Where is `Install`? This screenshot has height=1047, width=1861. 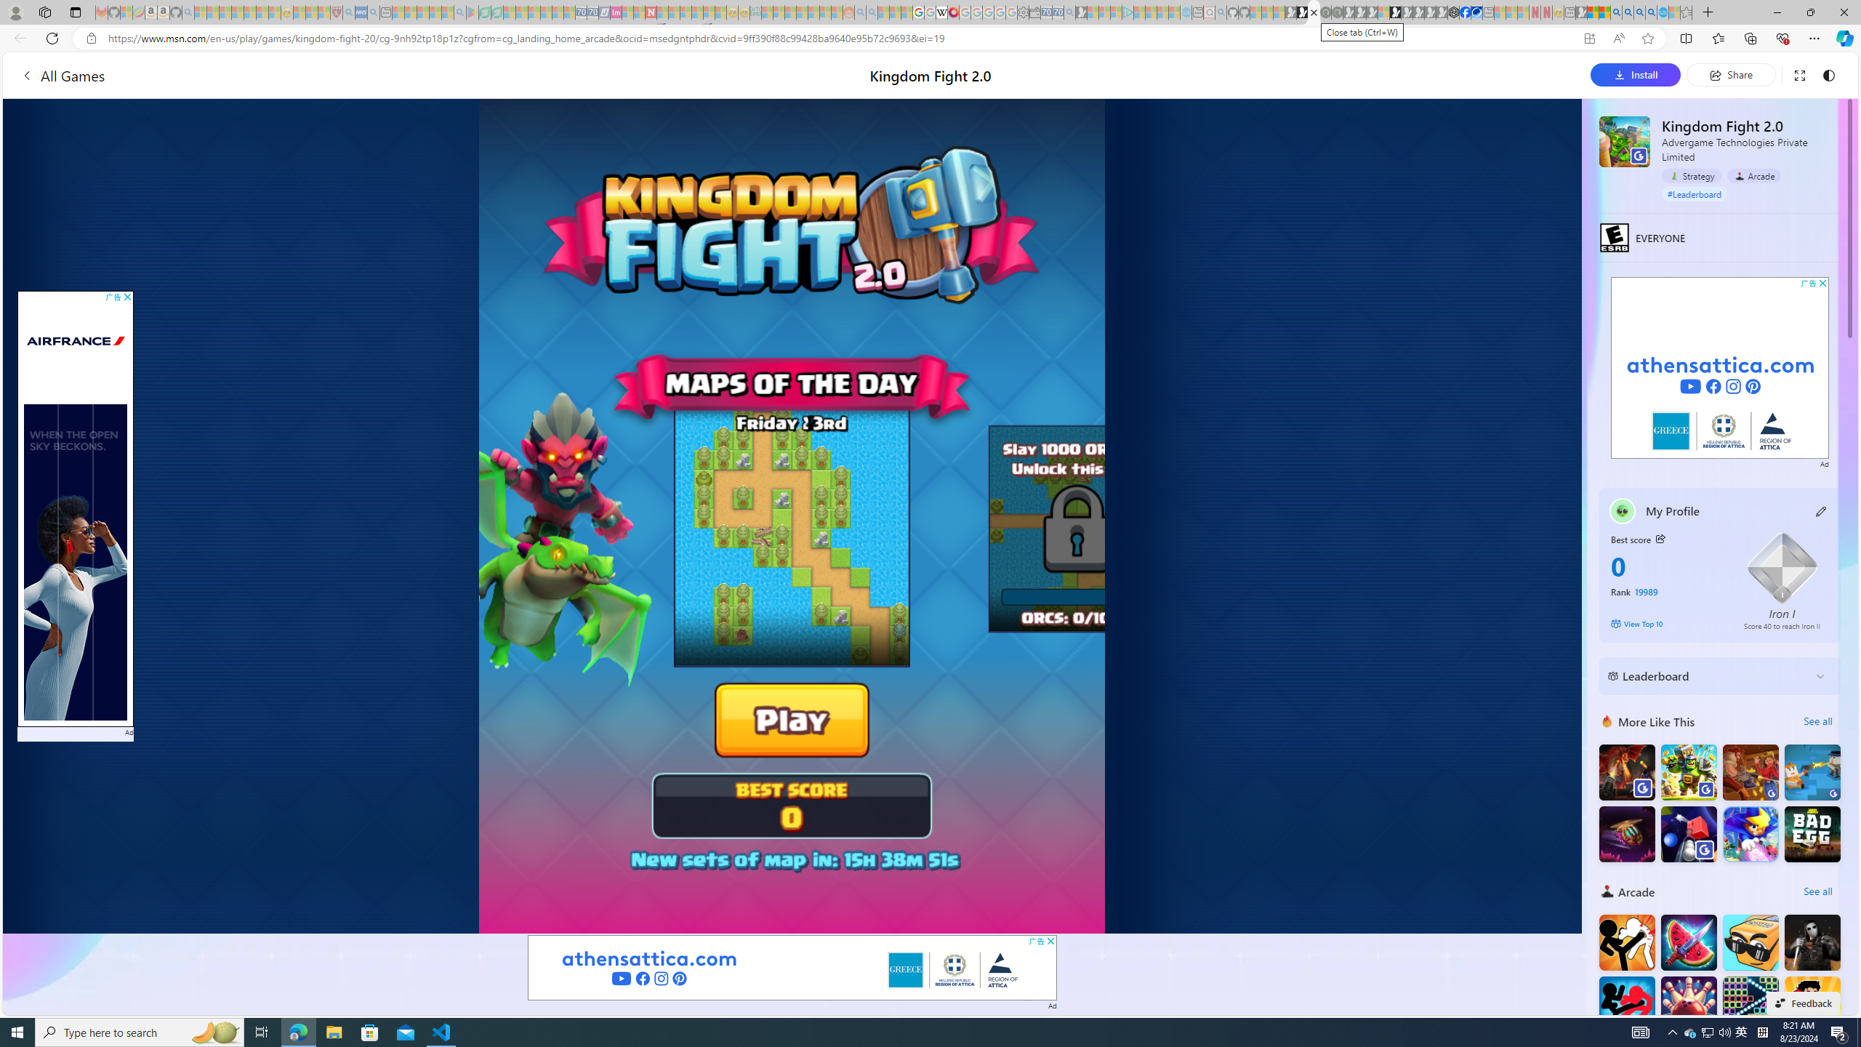 Install is located at coordinates (1636, 74).